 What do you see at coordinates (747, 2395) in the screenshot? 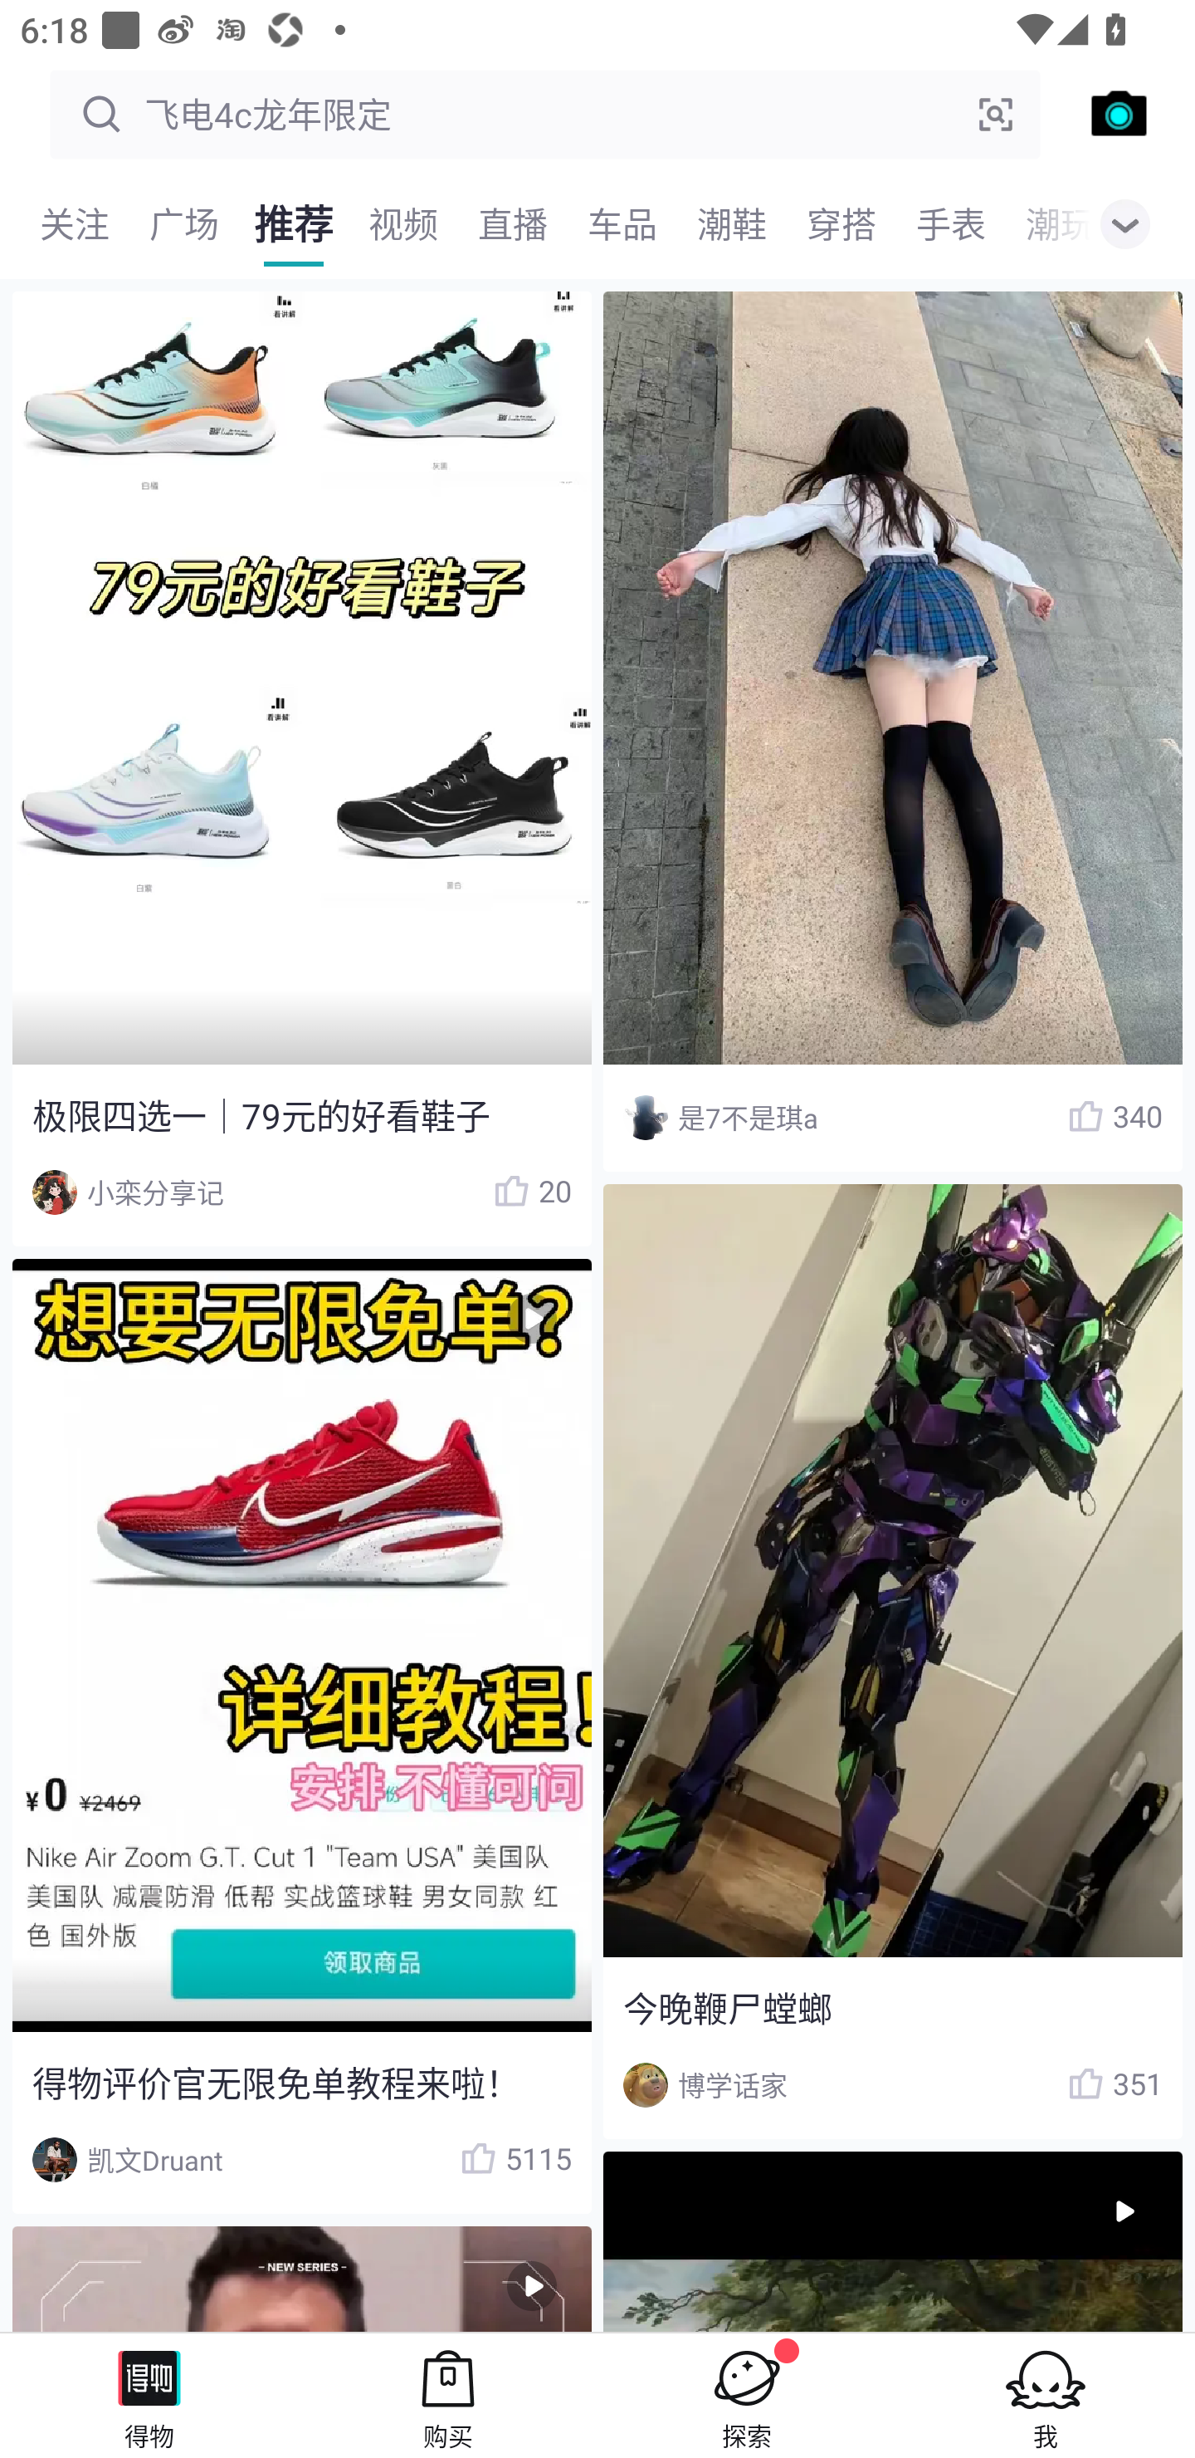
I see `探索` at bounding box center [747, 2395].